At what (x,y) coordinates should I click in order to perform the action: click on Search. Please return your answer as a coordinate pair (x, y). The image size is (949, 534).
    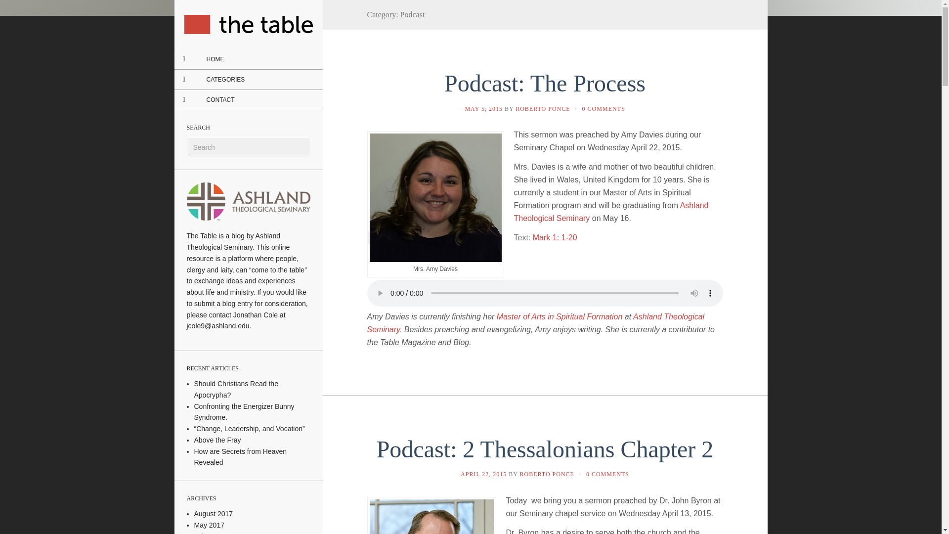
    Looking at the image, I should click on (15, 7).